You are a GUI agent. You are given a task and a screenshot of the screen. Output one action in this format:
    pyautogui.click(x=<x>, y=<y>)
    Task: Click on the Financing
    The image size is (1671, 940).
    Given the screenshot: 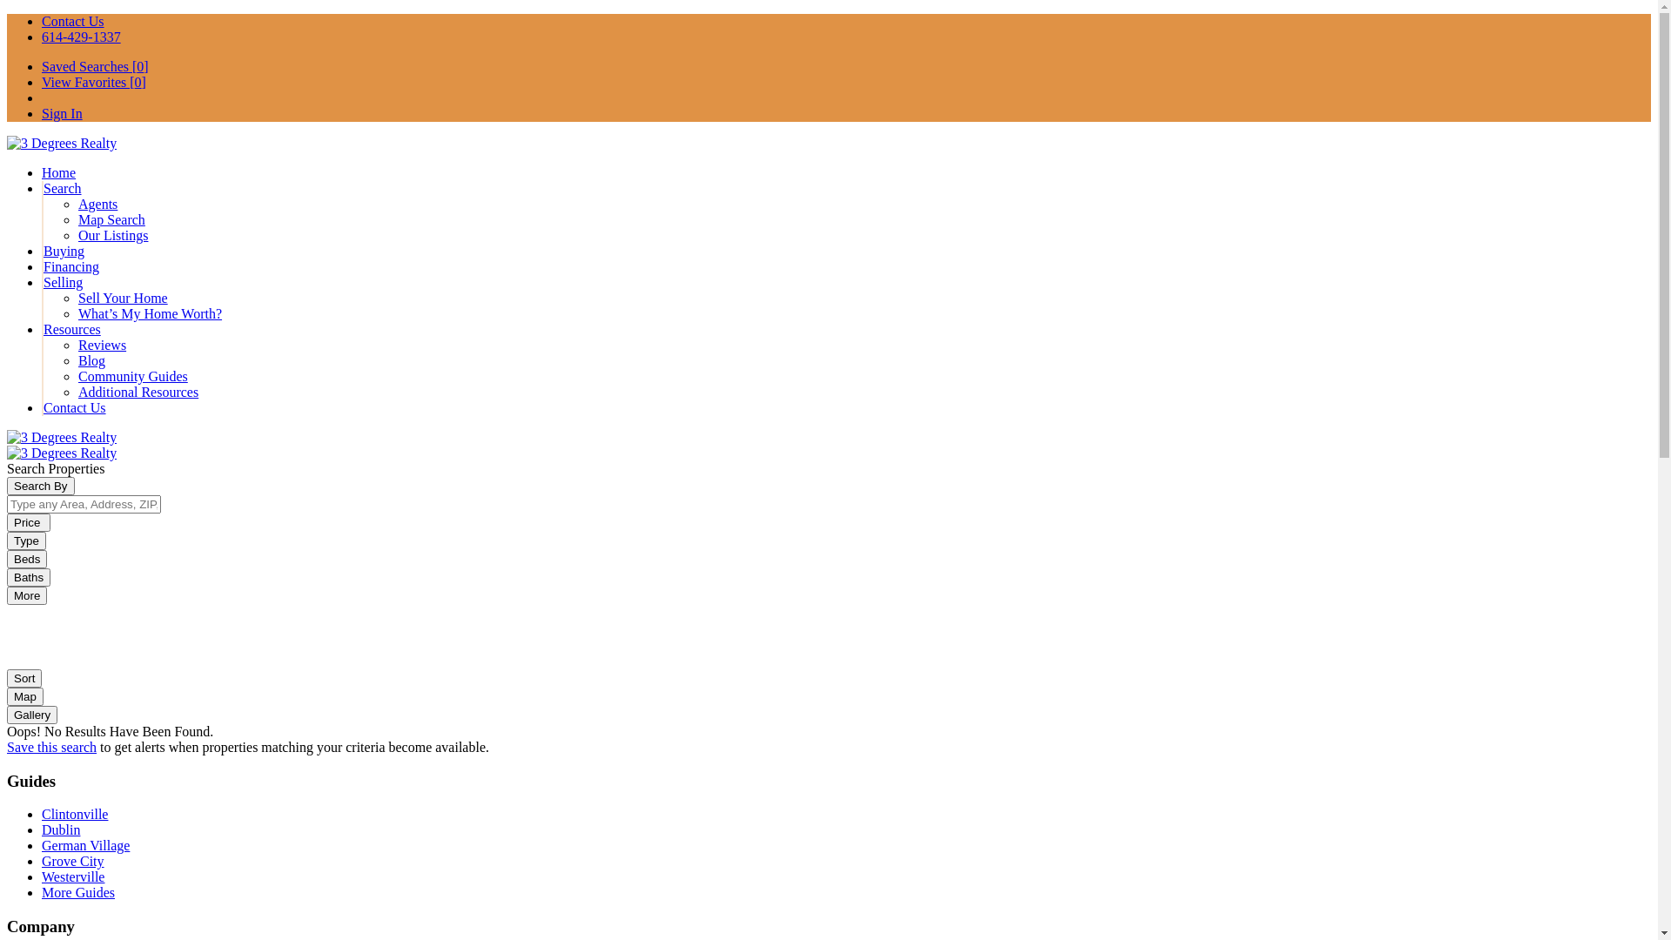 What is the action you would take?
    pyautogui.click(x=71, y=266)
    